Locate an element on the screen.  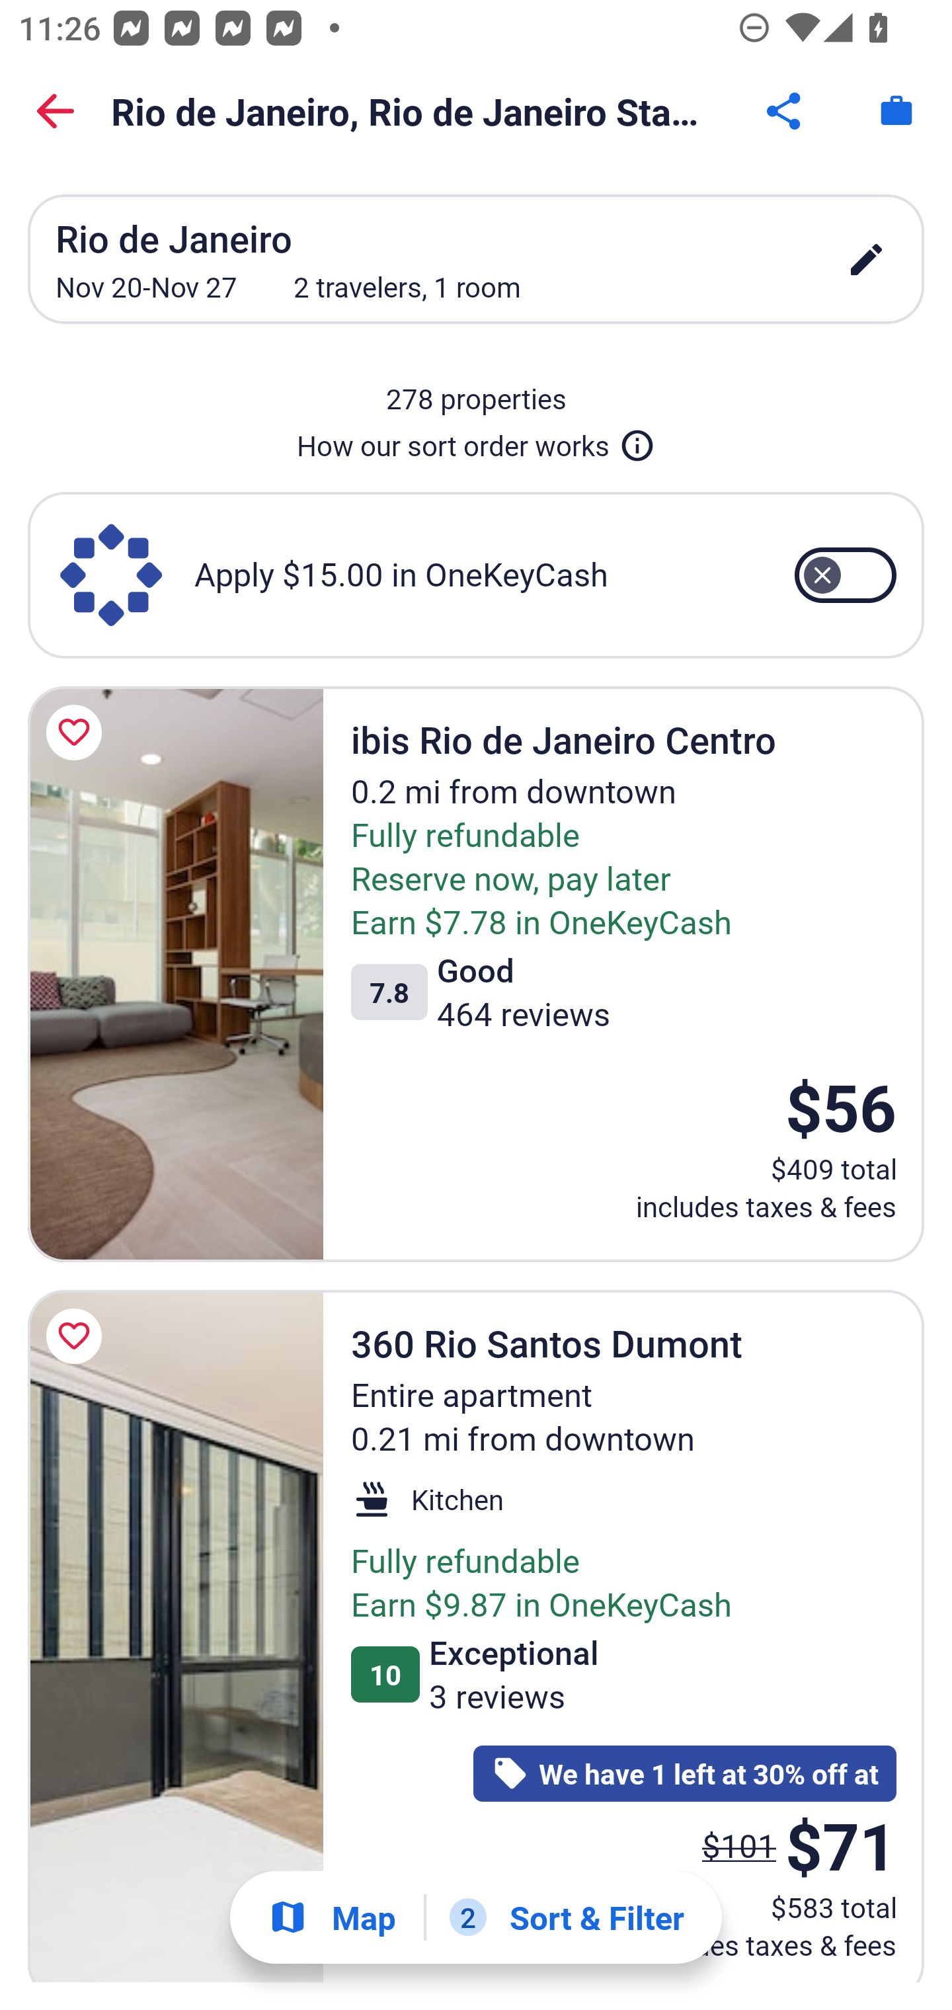
Share Button is located at coordinates (785, 111).